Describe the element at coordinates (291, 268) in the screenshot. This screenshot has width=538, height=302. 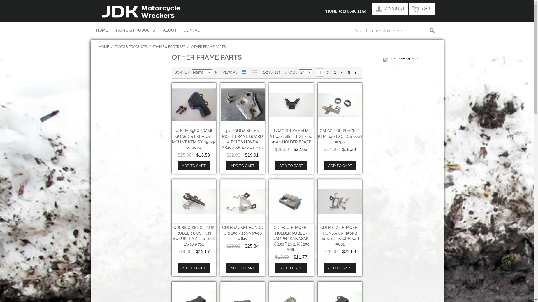
I see `ADD TO CART` at that location.